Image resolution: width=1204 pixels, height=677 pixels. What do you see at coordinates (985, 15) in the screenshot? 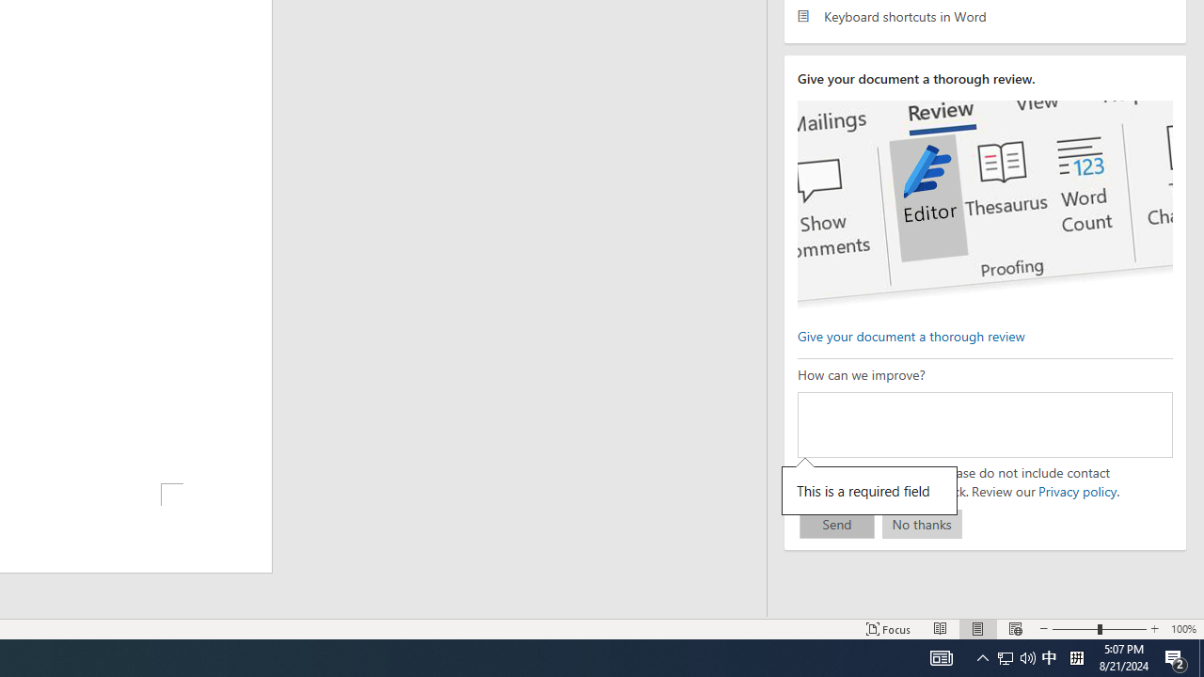
I see `Keyboard shortcuts in Word` at bounding box center [985, 15].